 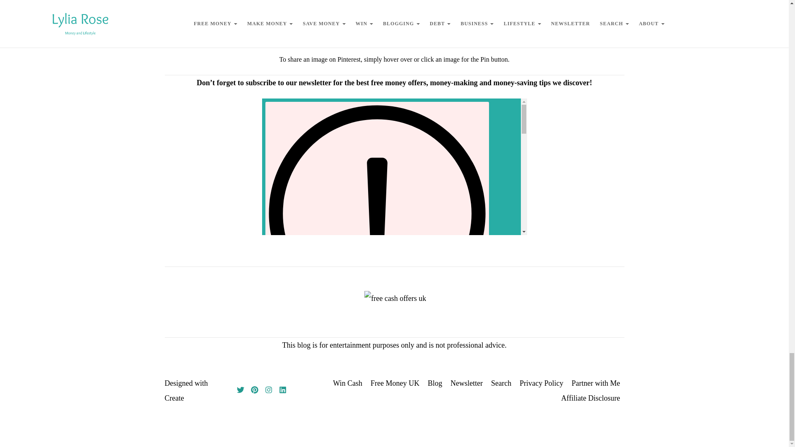 I want to click on pinterest, so click(x=254, y=391).